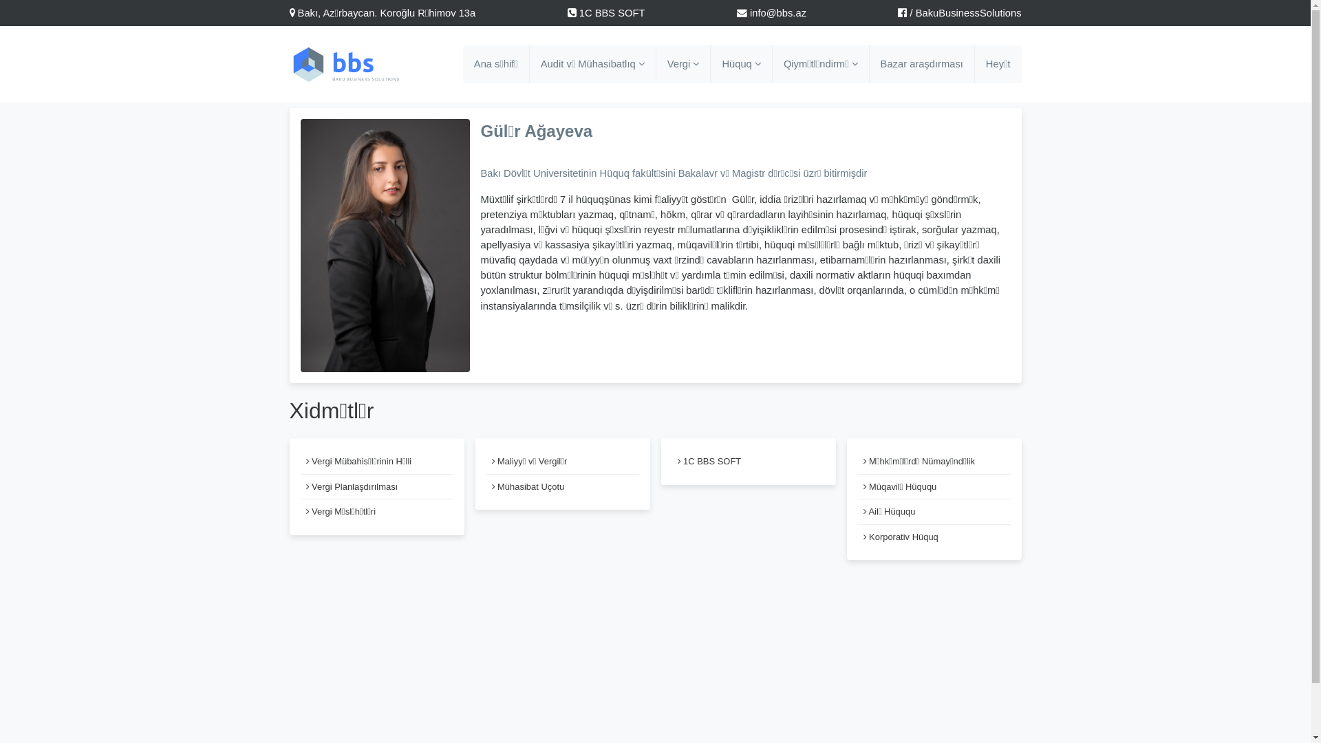 This screenshot has width=1321, height=743. I want to click on 1C BBS SOFT, so click(748, 461).